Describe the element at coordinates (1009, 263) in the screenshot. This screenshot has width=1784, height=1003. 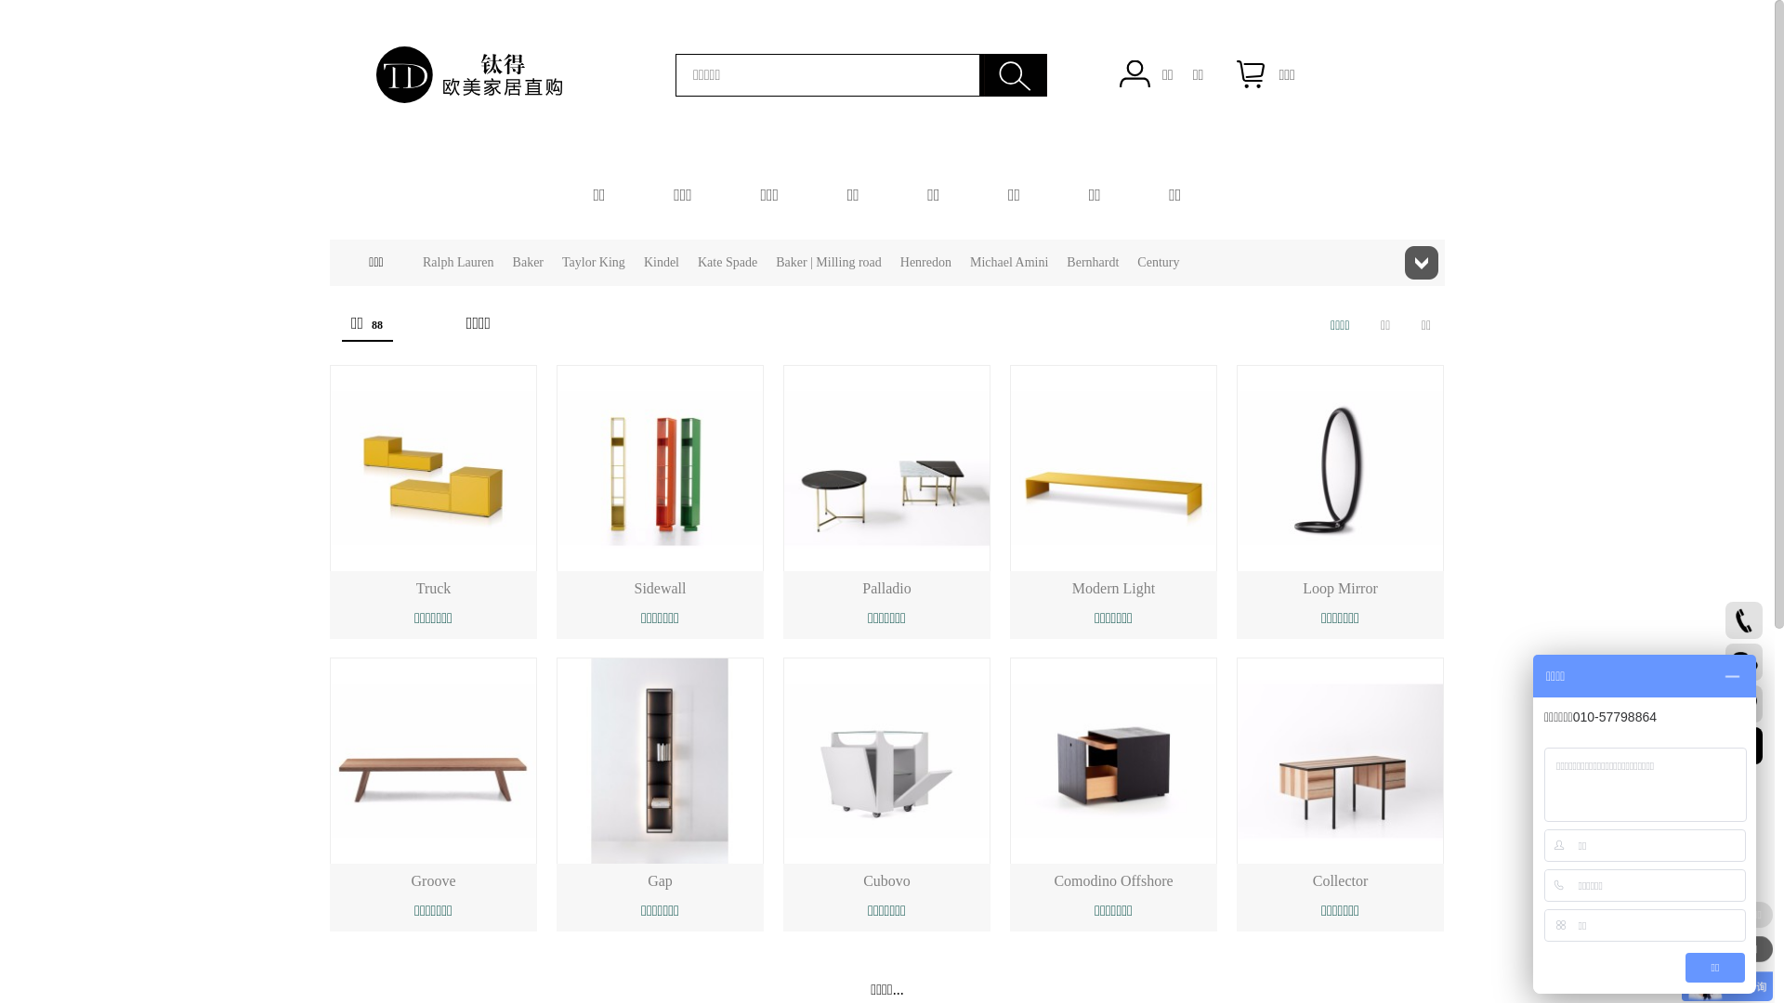
I see `Michael Amini` at that location.